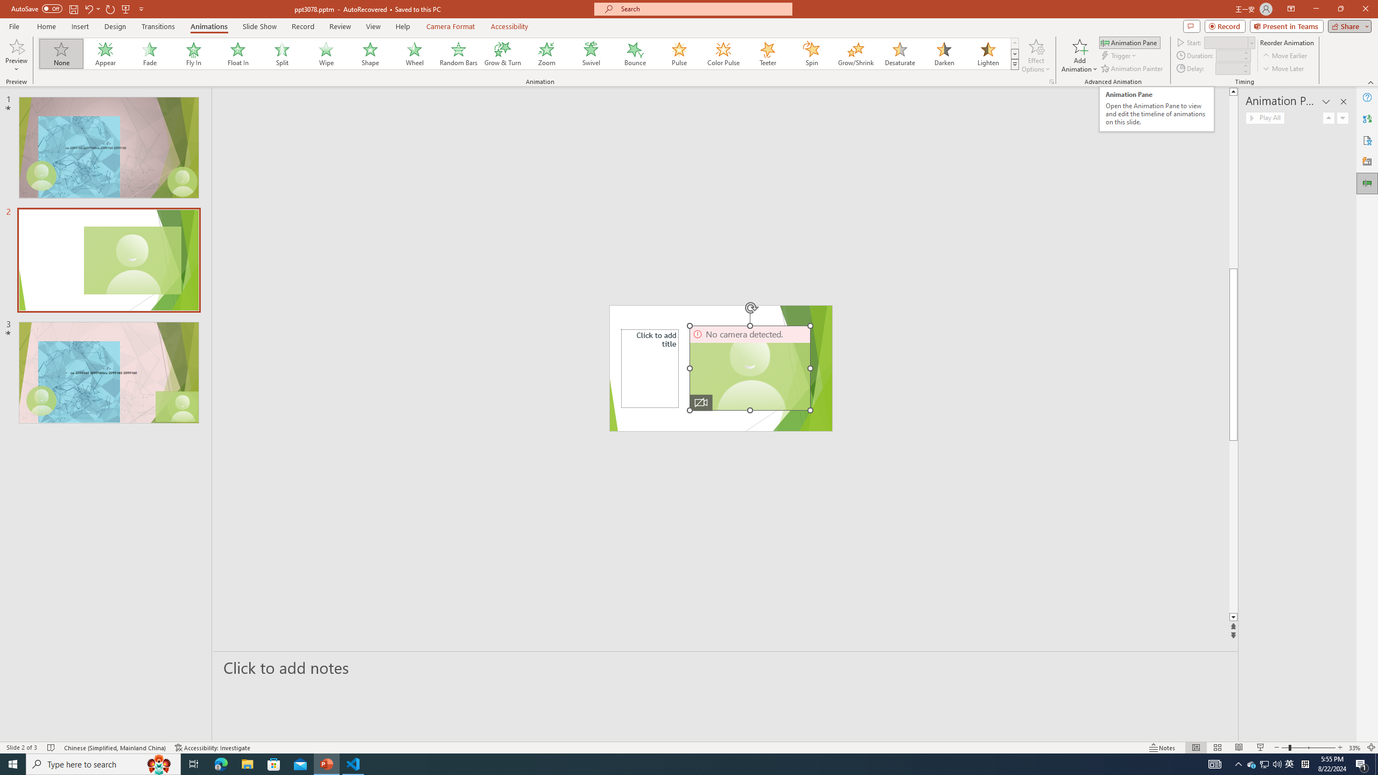 Image resolution: width=1378 pixels, height=775 pixels. What do you see at coordinates (750, 368) in the screenshot?
I see `Camera 3, No camera detected.` at bounding box center [750, 368].